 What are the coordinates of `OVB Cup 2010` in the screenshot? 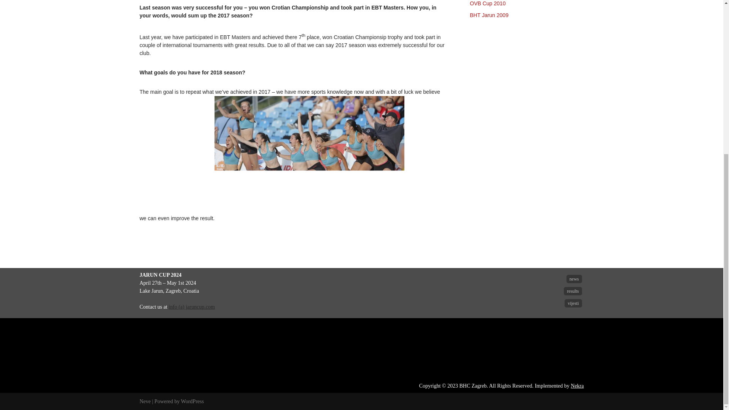 It's located at (488, 3).